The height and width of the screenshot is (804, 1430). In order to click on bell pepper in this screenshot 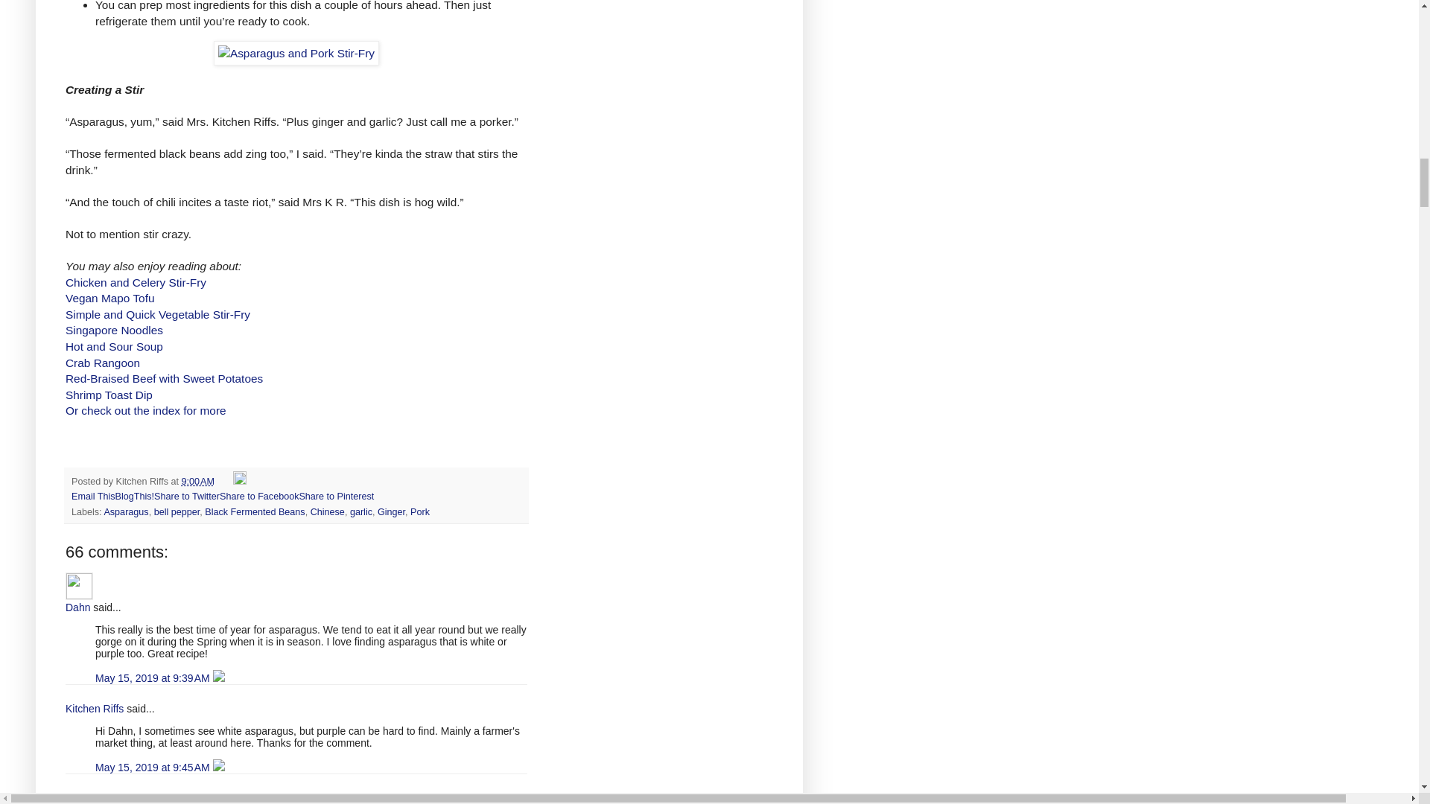, I will do `click(177, 512)`.